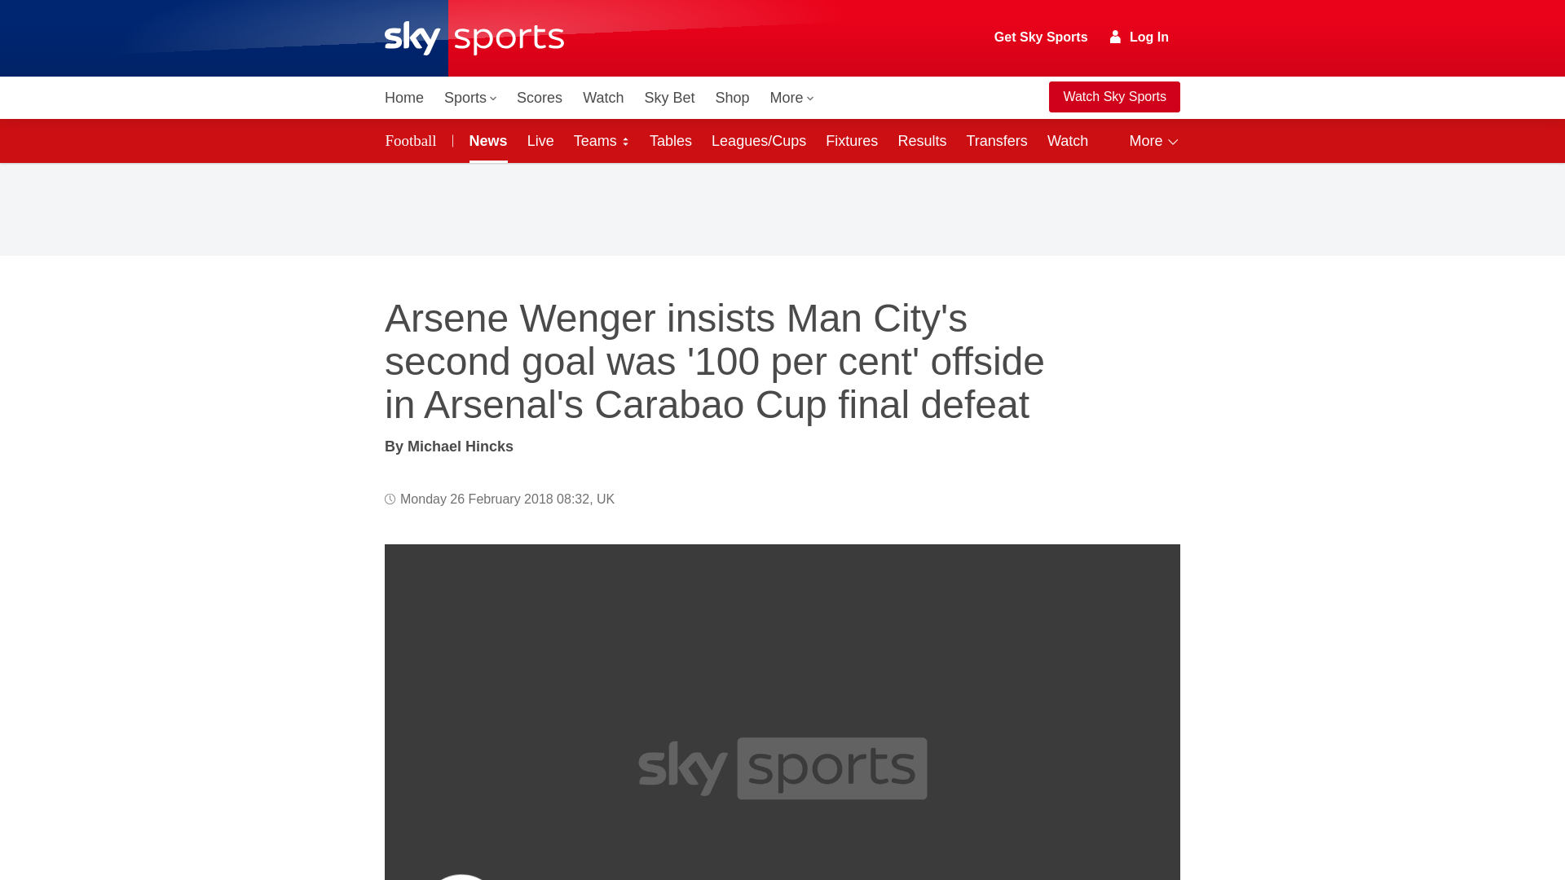  What do you see at coordinates (732, 98) in the screenshot?
I see `Shop` at bounding box center [732, 98].